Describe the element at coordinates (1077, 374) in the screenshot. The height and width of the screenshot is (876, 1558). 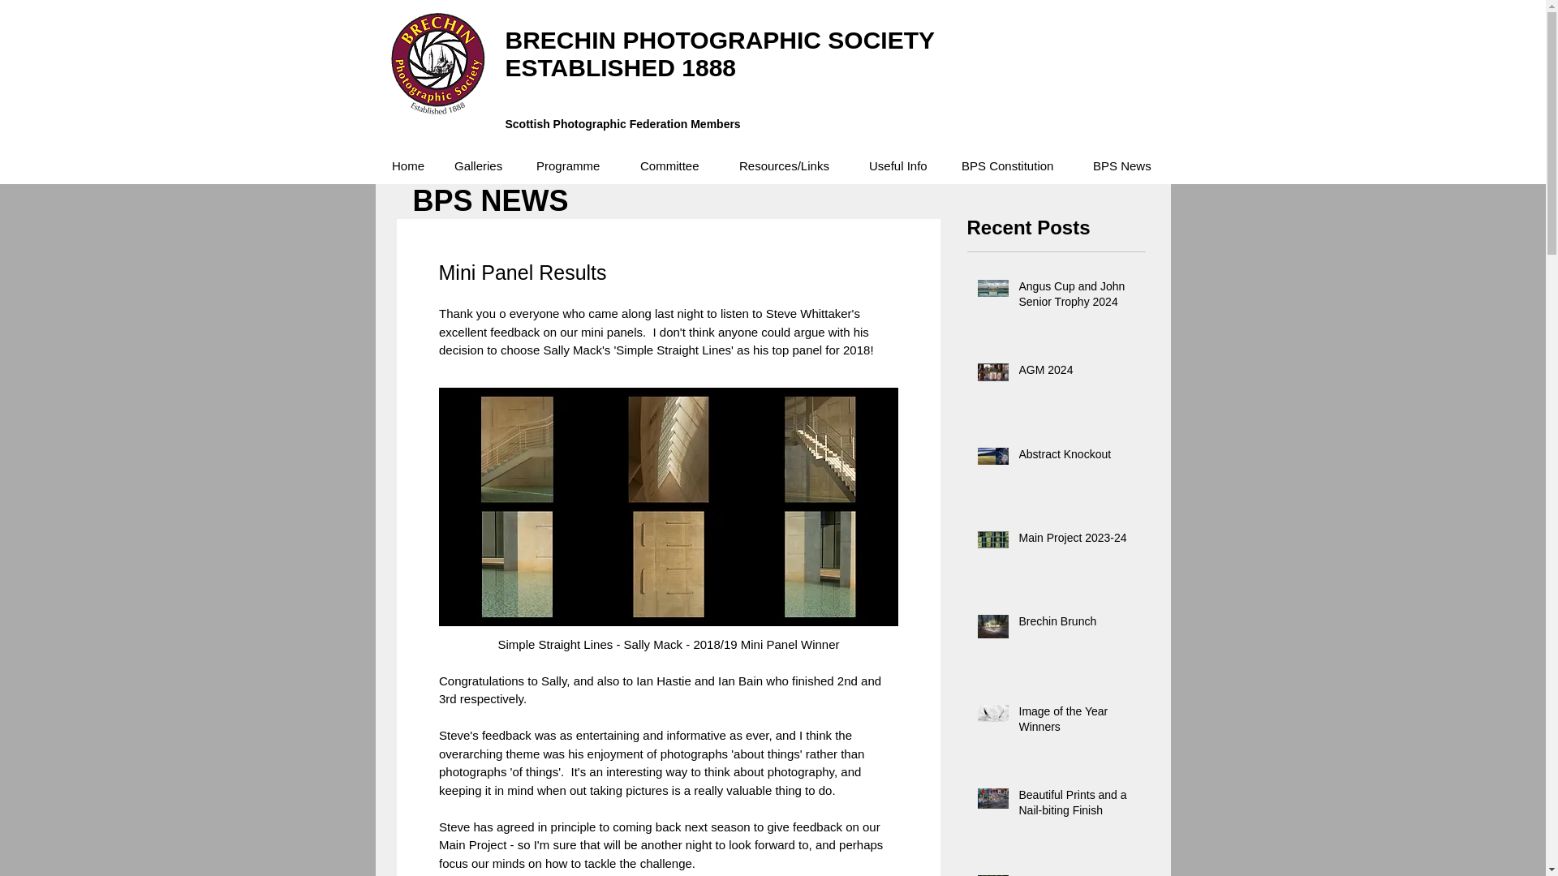
I see `AGM 2024` at that location.